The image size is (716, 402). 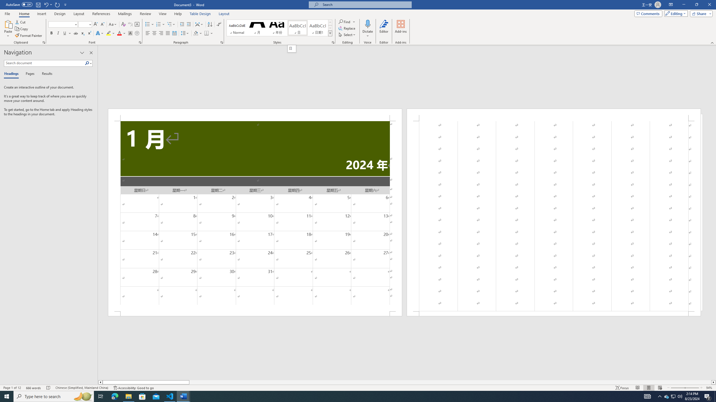 What do you see at coordinates (51, 33) in the screenshot?
I see `Bold` at bounding box center [51, 33].